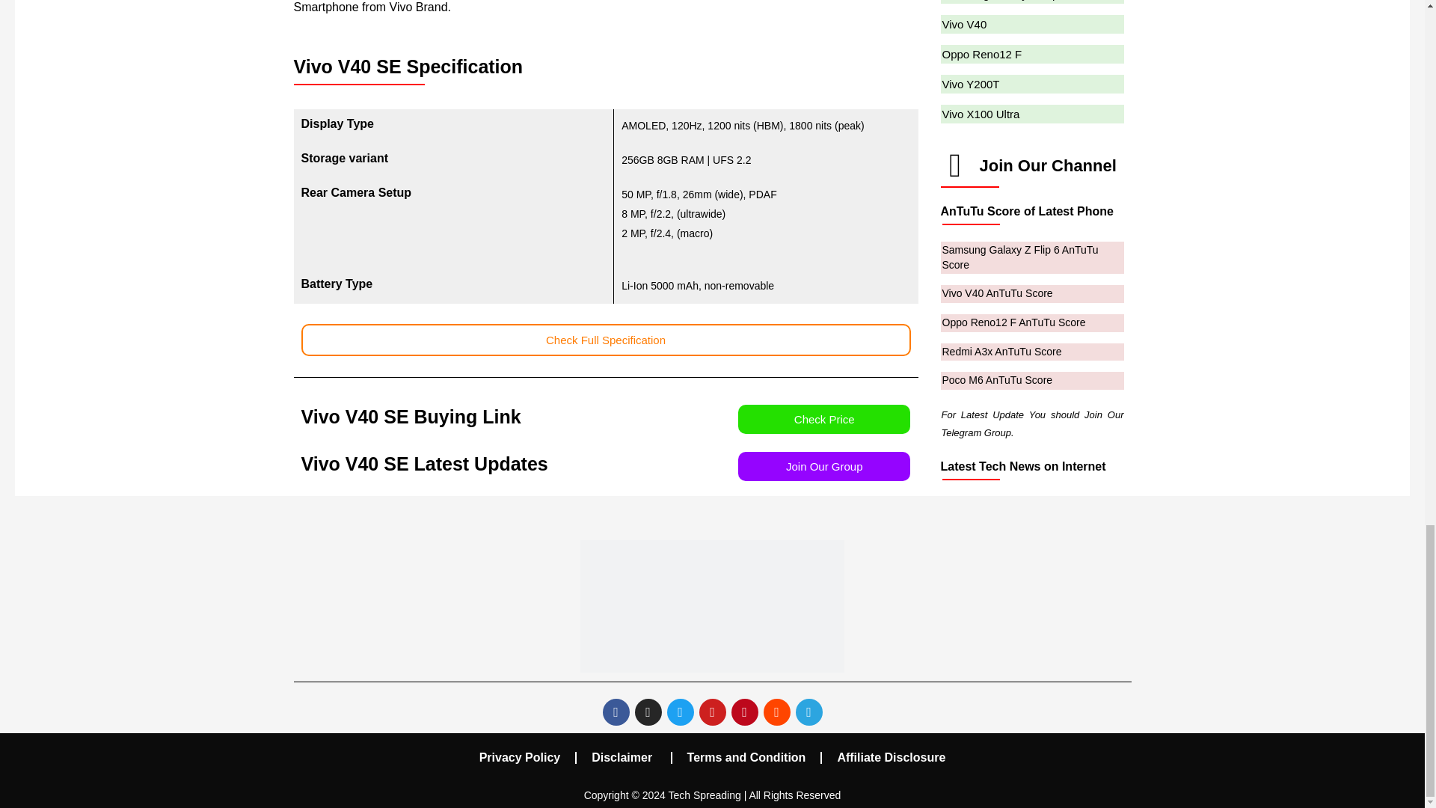 The width and height of the screenshot is (1436, 808). What do you see at coordinates (605, 340) in the screenshot?
I see `Check Full Specification` at bounding box center [605, 340].